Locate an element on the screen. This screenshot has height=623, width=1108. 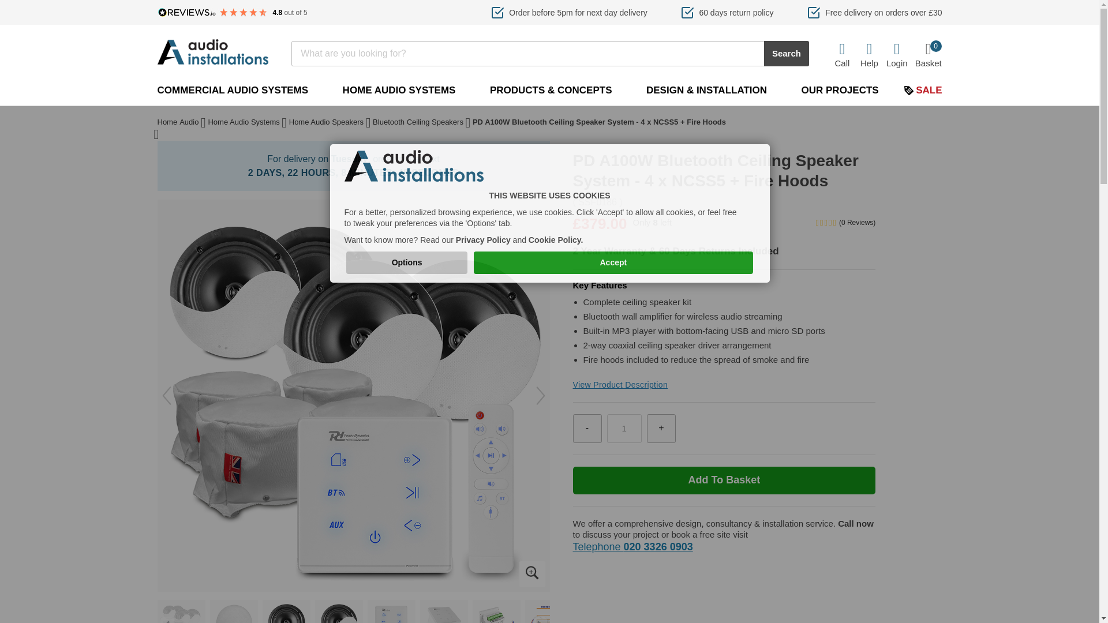
Cookie Policy. is located at coordinates (613, 262).